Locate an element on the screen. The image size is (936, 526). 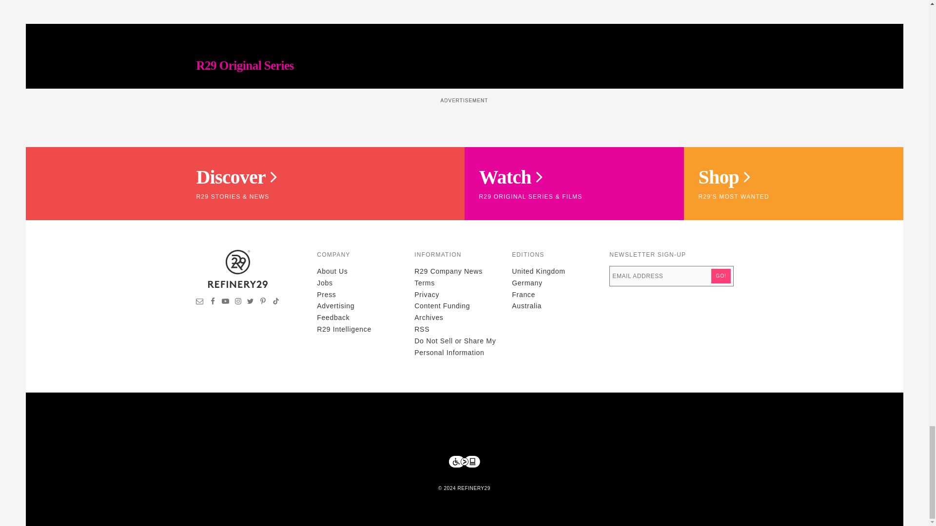
Visit Refinery29 on TikTok is located at coordinates (275, 302).